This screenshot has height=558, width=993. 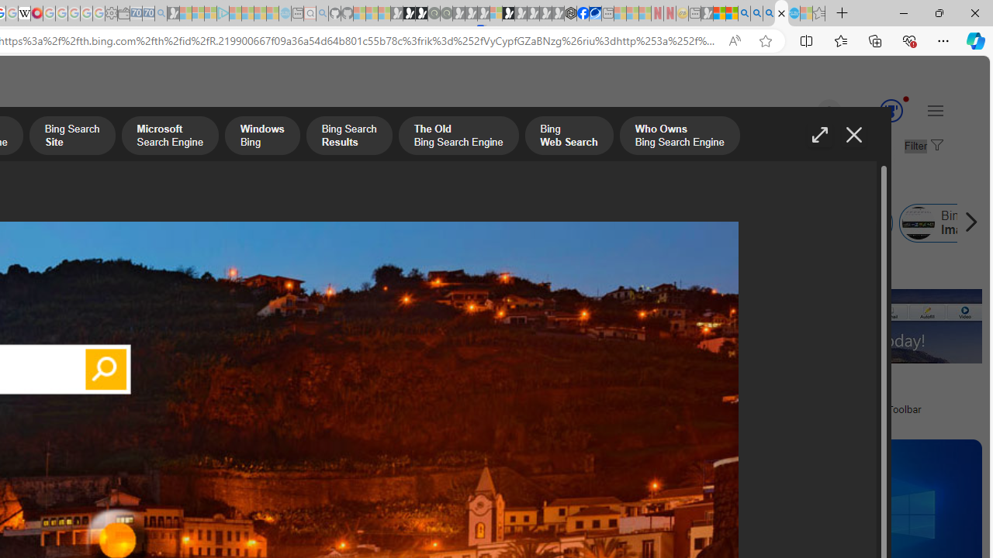 What do you see at coordinates (323, 14) in the screenshot?
I see `github - Search - Sleeping` at bounding box center [323, 14].